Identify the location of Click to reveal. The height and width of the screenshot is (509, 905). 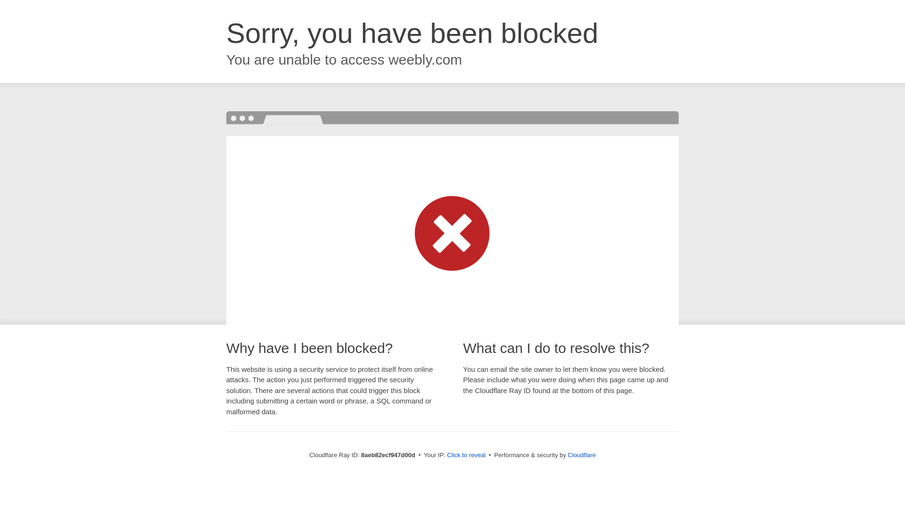
(467, 455).